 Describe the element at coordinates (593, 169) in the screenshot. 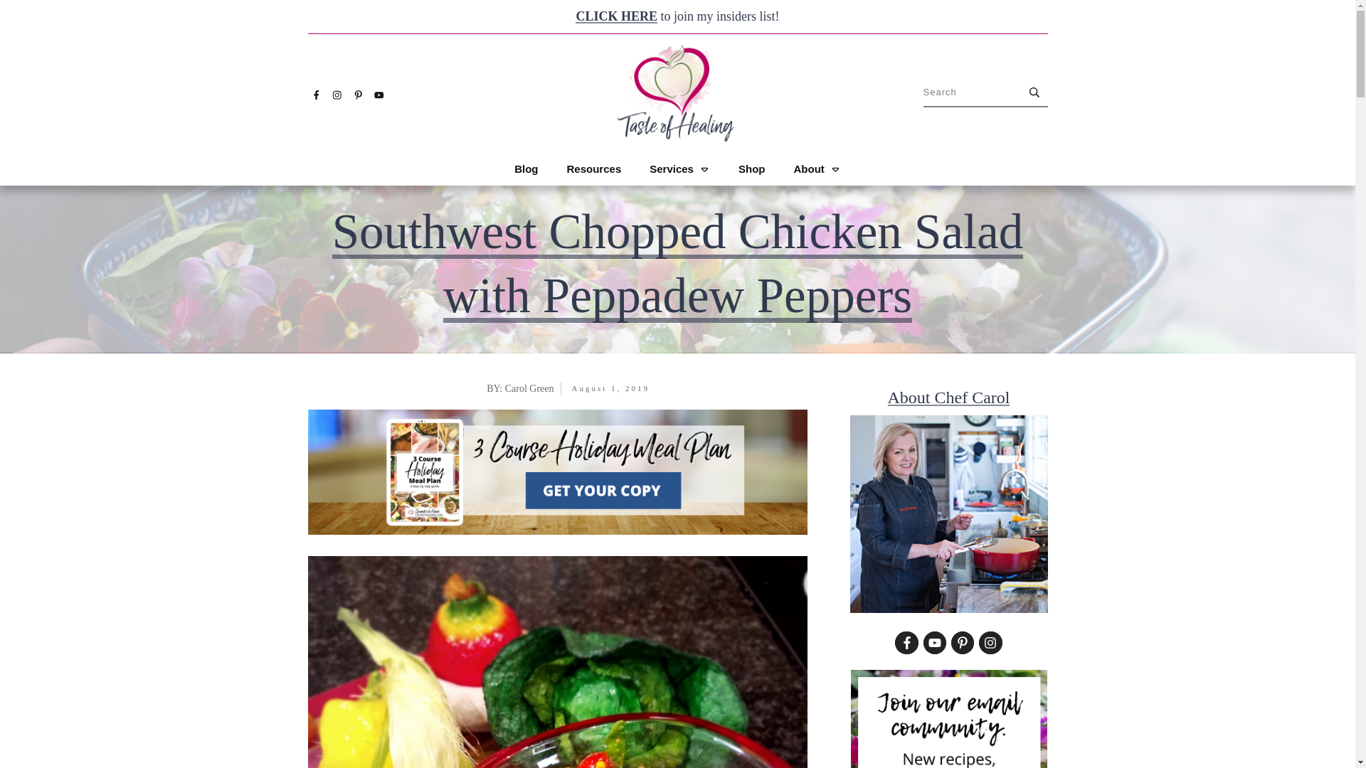

I see `Resources` at that location.